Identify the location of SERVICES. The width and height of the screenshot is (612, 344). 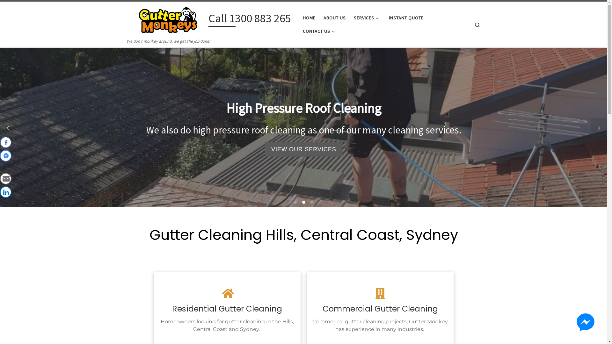
(368, 18).